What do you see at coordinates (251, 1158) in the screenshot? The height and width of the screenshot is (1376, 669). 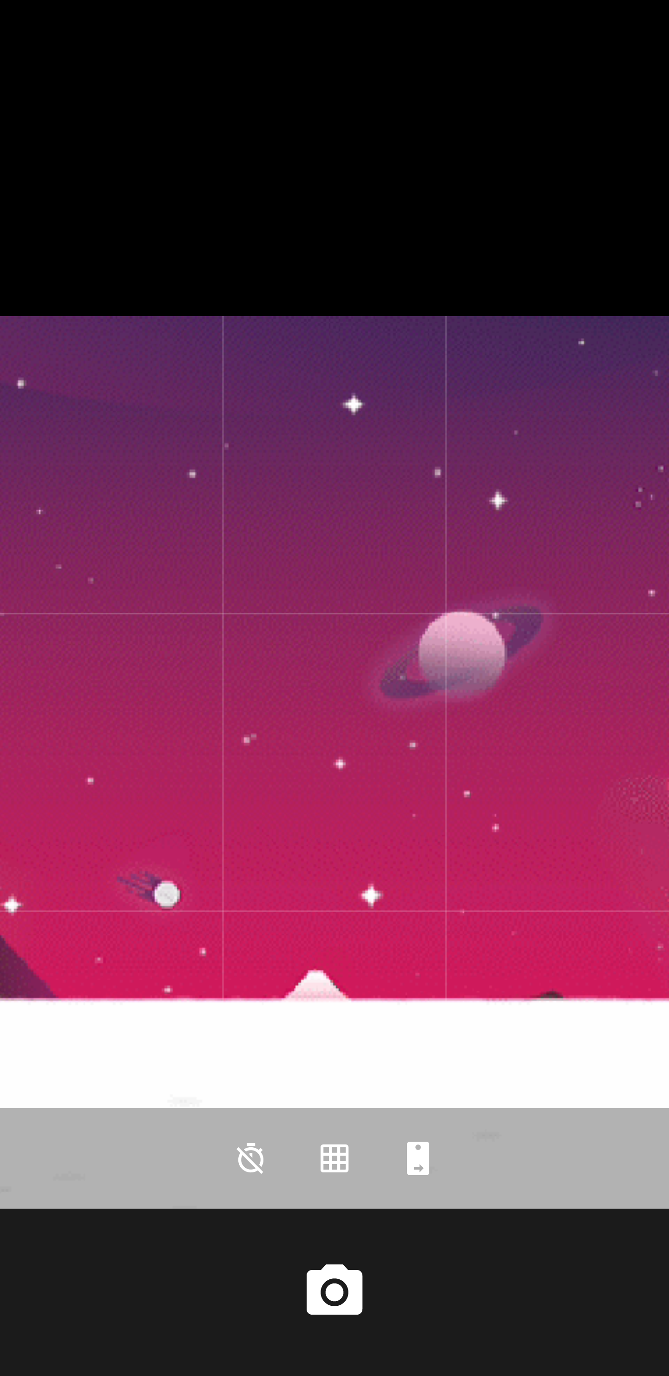 I see `Countdown timer is off` at bounding box center [251, 1158].